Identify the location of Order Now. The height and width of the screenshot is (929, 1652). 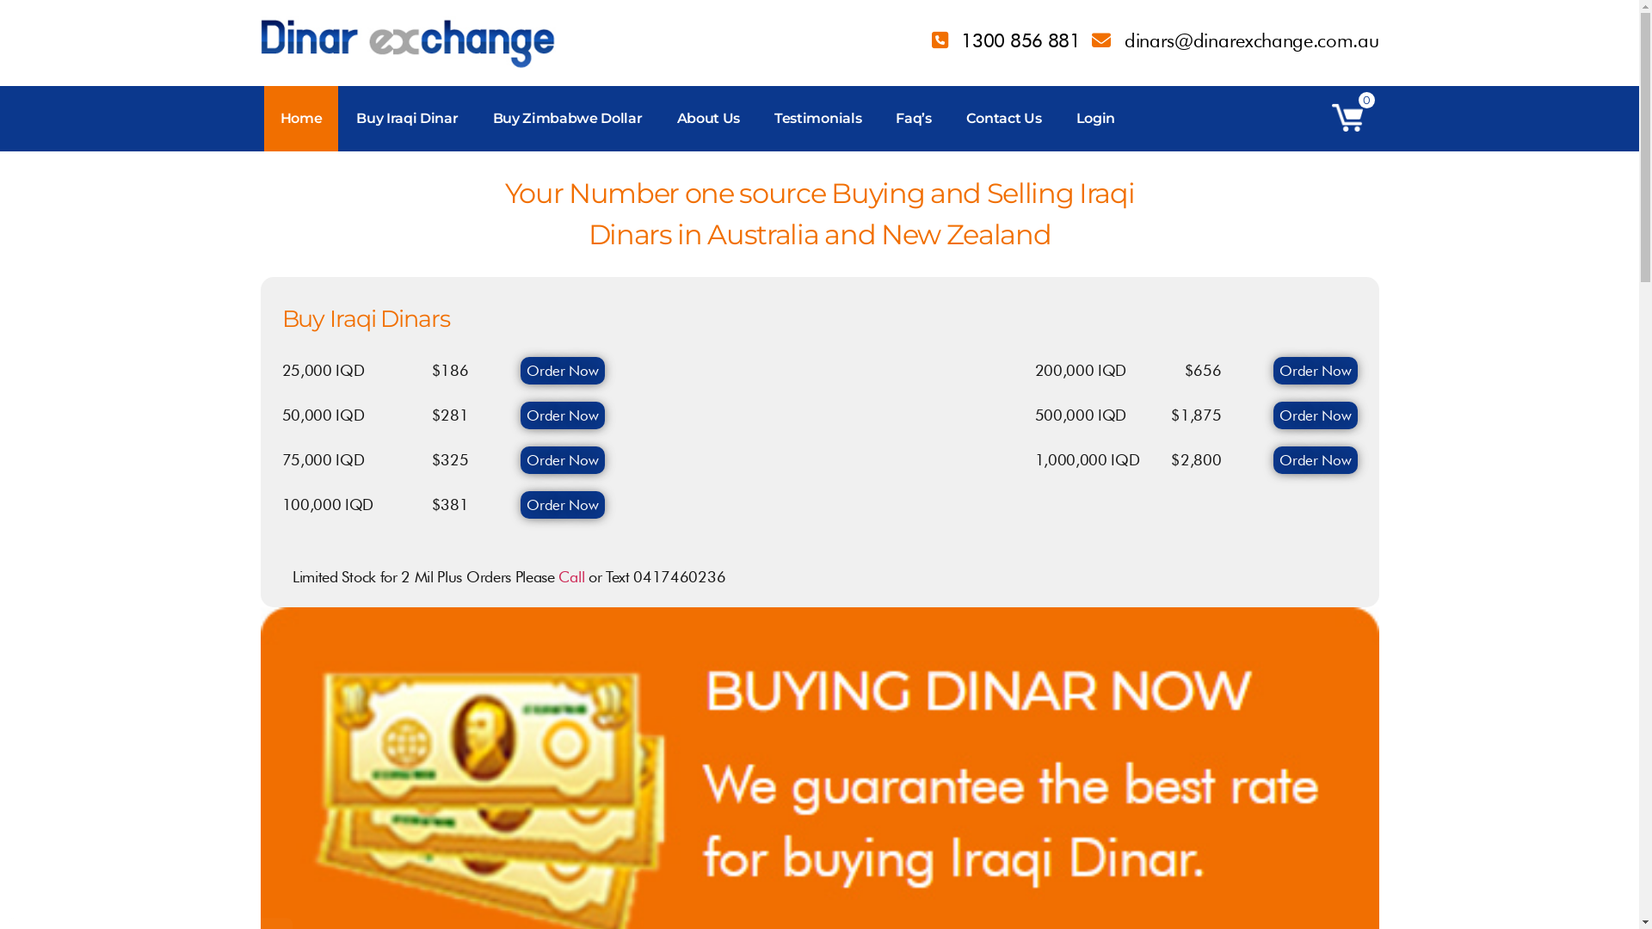
(1315, 370).